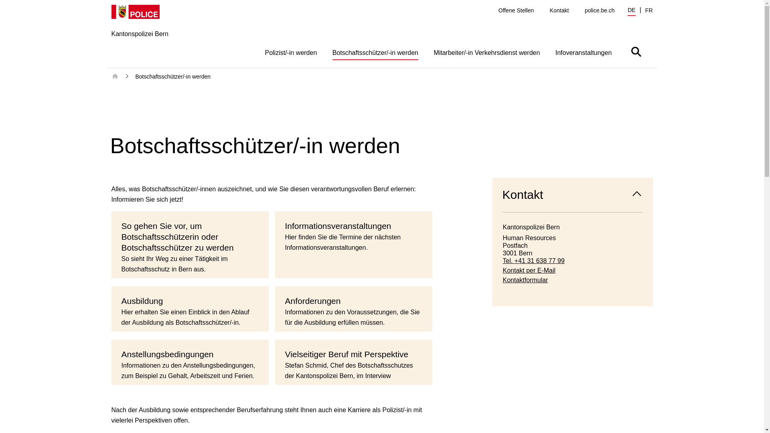 The width and height of the screenshot is (770, 433). Describe the element at coordinates (487, 52) in the screenshot. I see `Mitarbeiter/-in Verkehrsdienst werden` at that location.